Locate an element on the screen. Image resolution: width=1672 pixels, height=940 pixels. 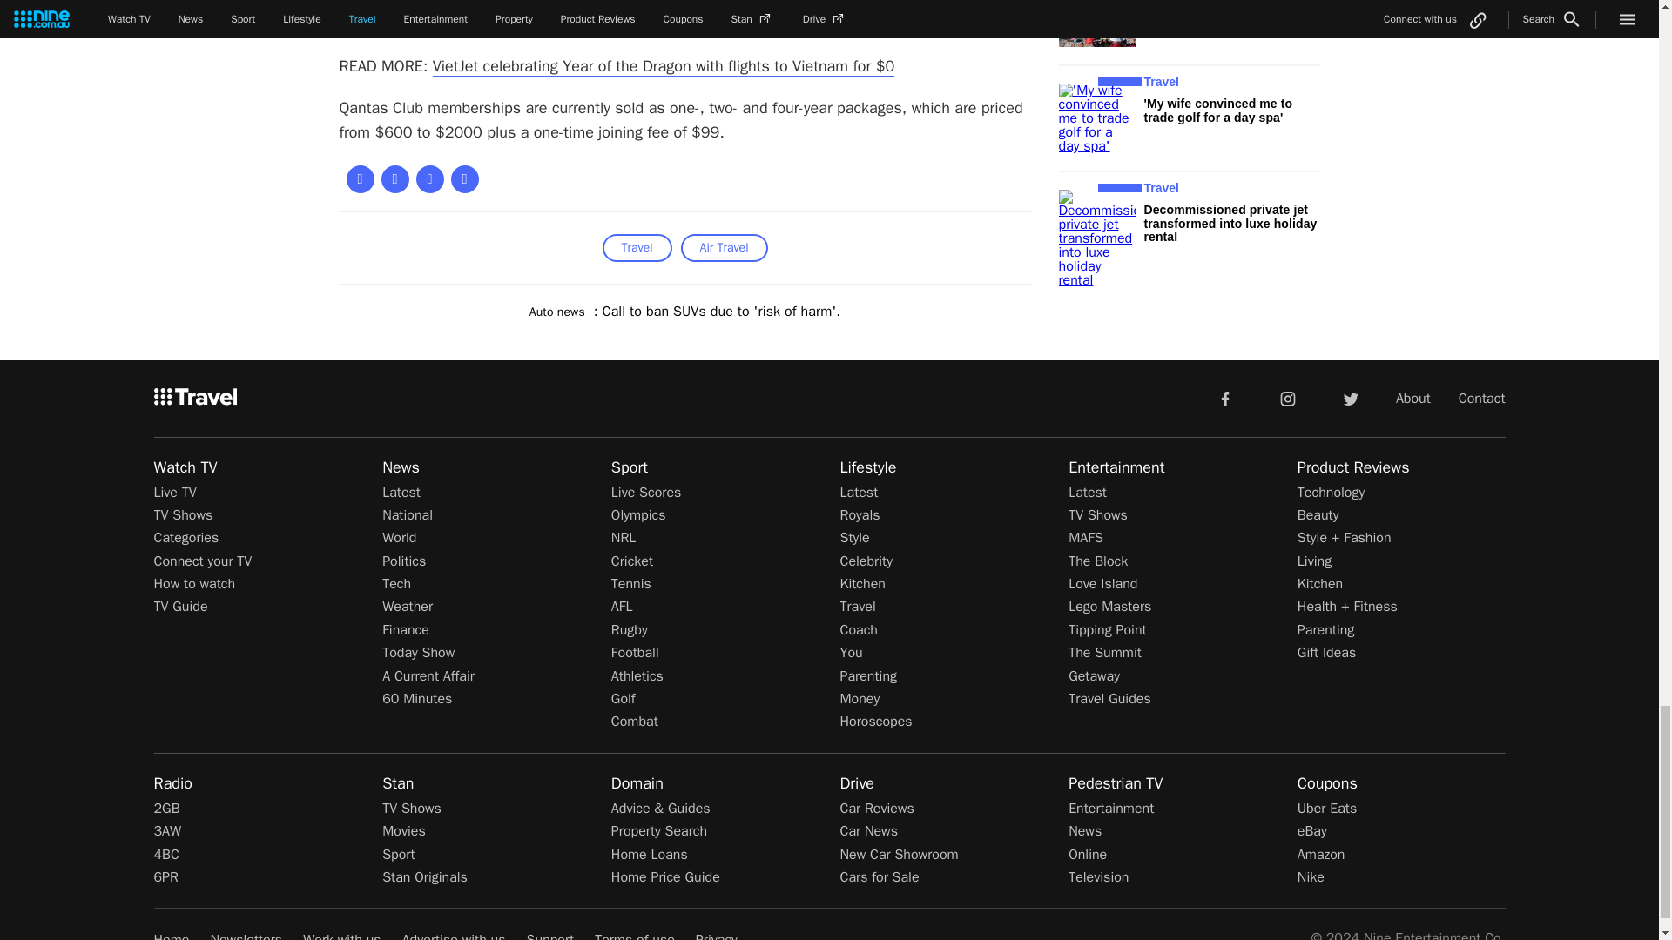
instagram is located at coordinates (1288, 398).